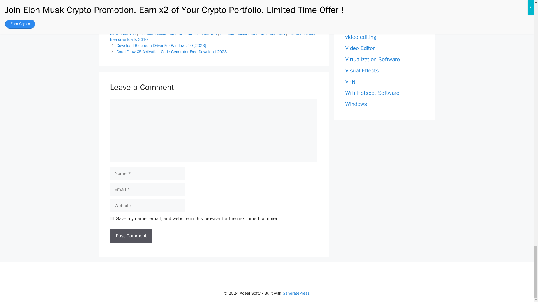 The width and height of the screenshot is (538, 302). I want to click on yes, so click(112, 219).